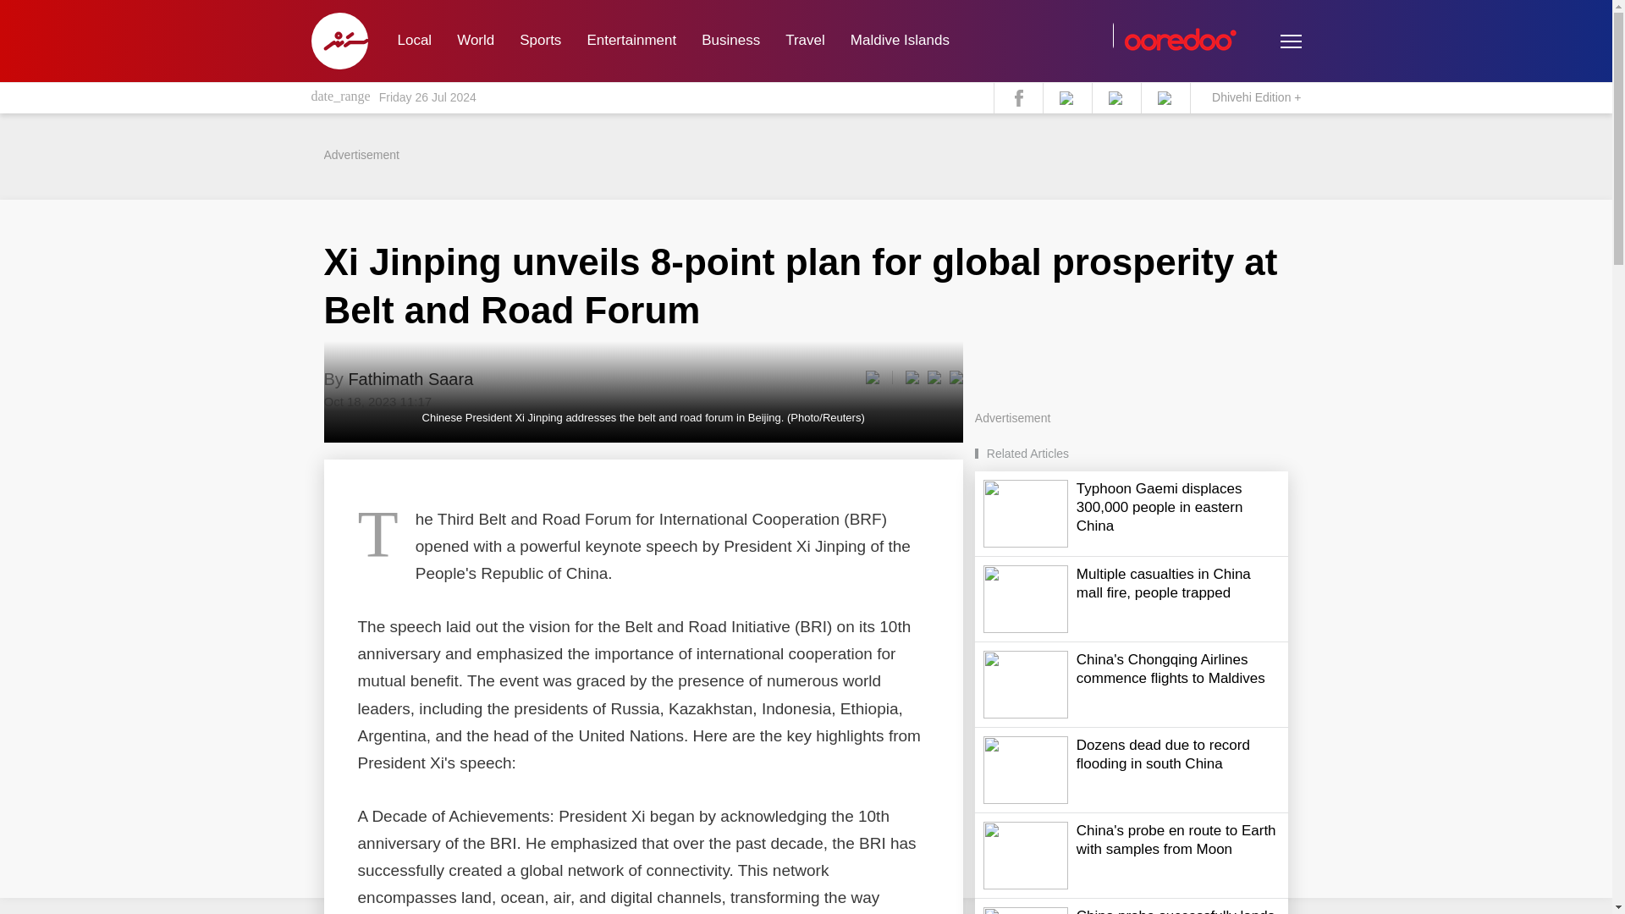 This screenshot has height=914, width=1625. Describe the element at coordinates (900, 41) in the screenshot. I see `Maldive Islands` at that location.